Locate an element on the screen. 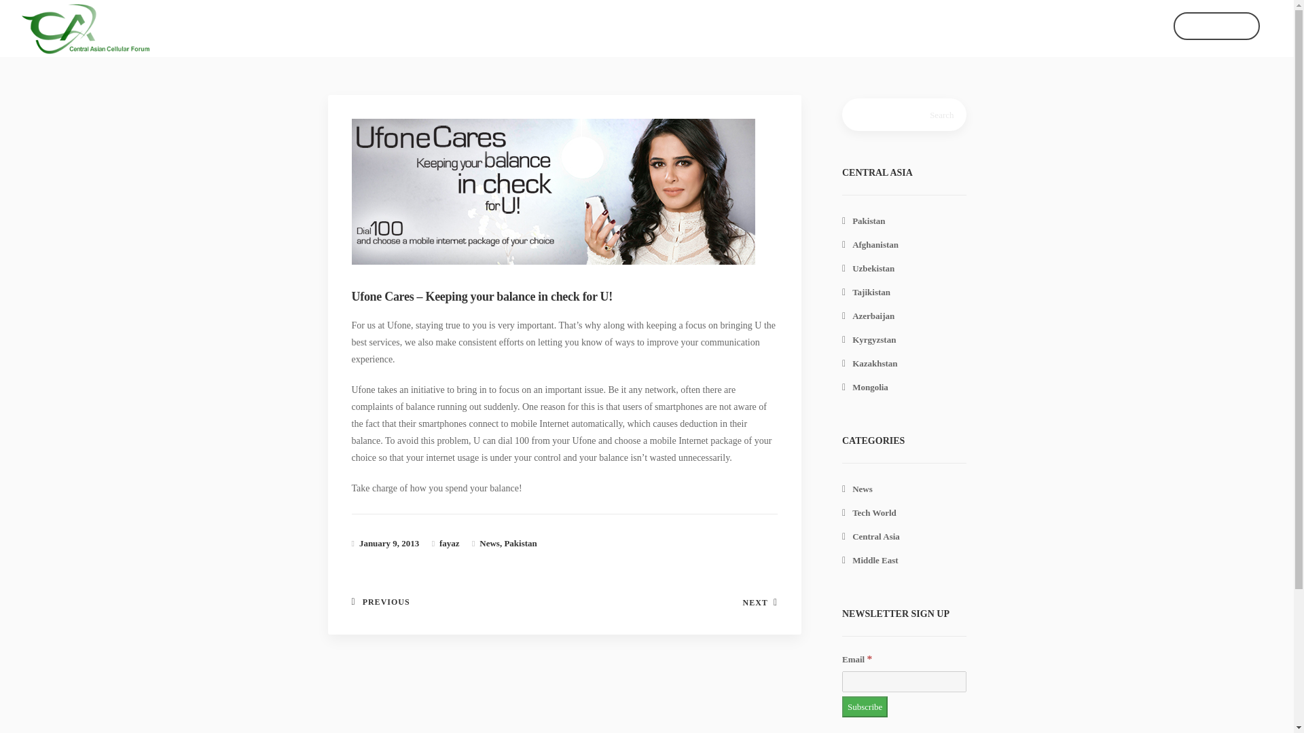 This screenshot has width=1304, height=733. Azerbaijan is located at coordinates (868, 316).